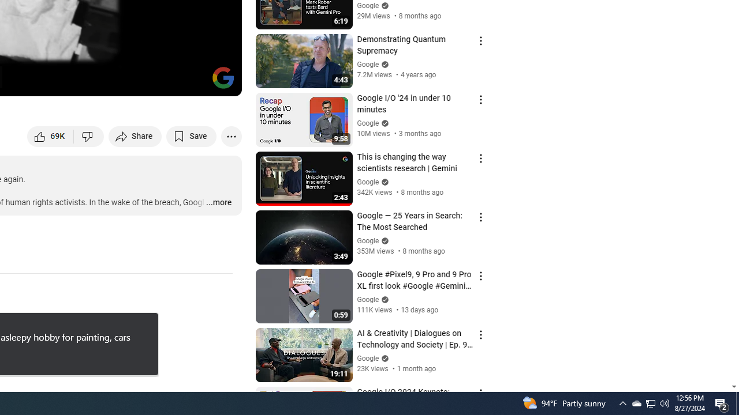  What do you see at coordinates (110, 82) in the screenshot?
I see `Subtitles/closed captions unavailable` at bounding box center [110, 82].